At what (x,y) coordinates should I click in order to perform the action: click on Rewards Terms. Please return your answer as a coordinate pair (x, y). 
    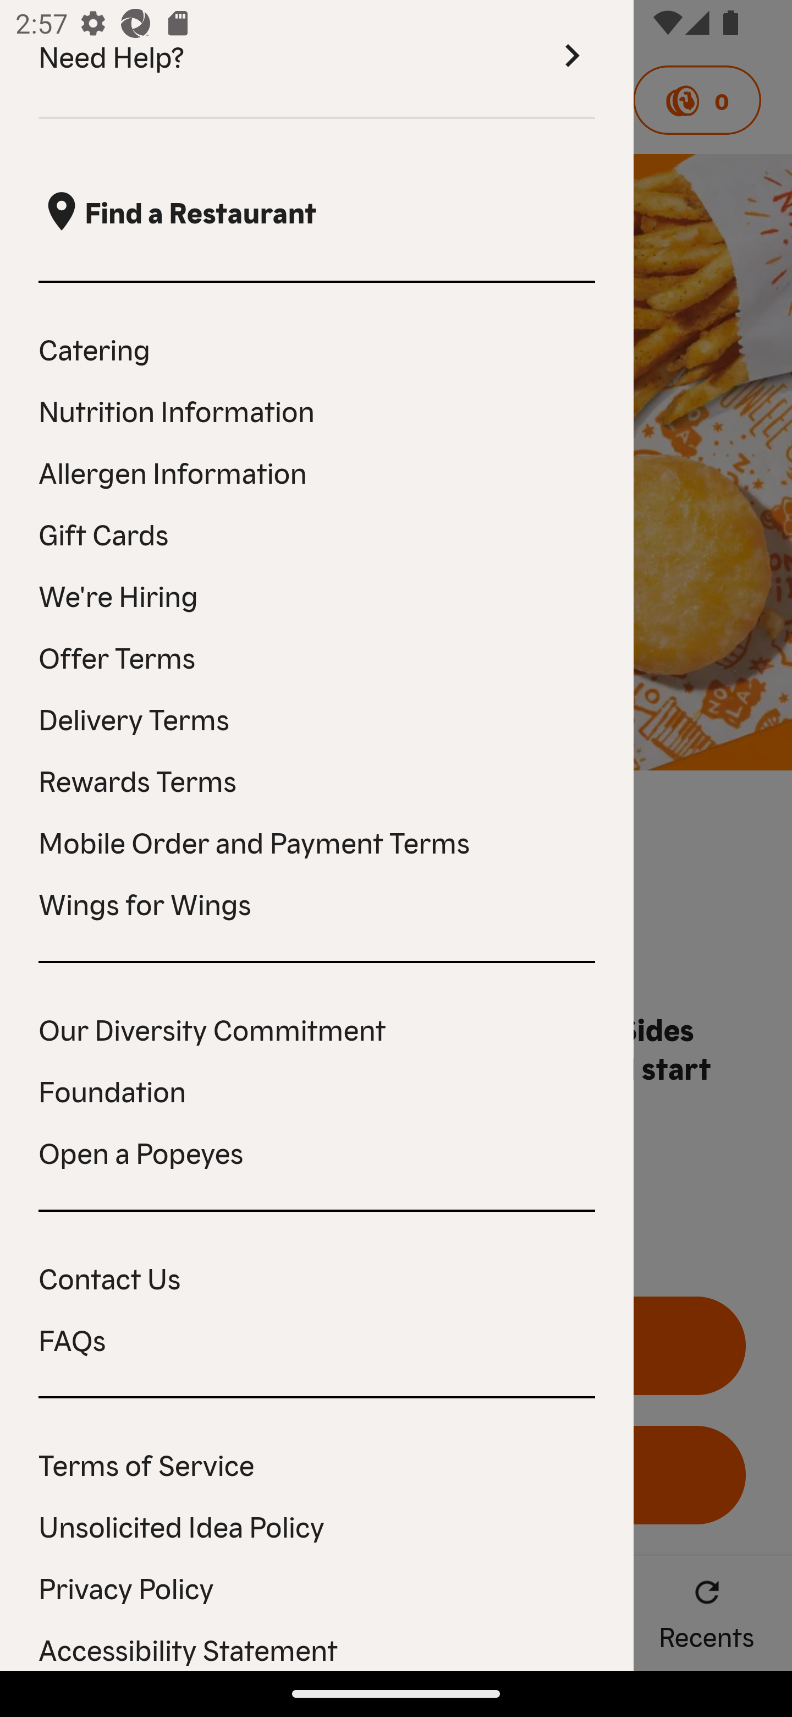
    Looking at the image, I should click on (317, 779).